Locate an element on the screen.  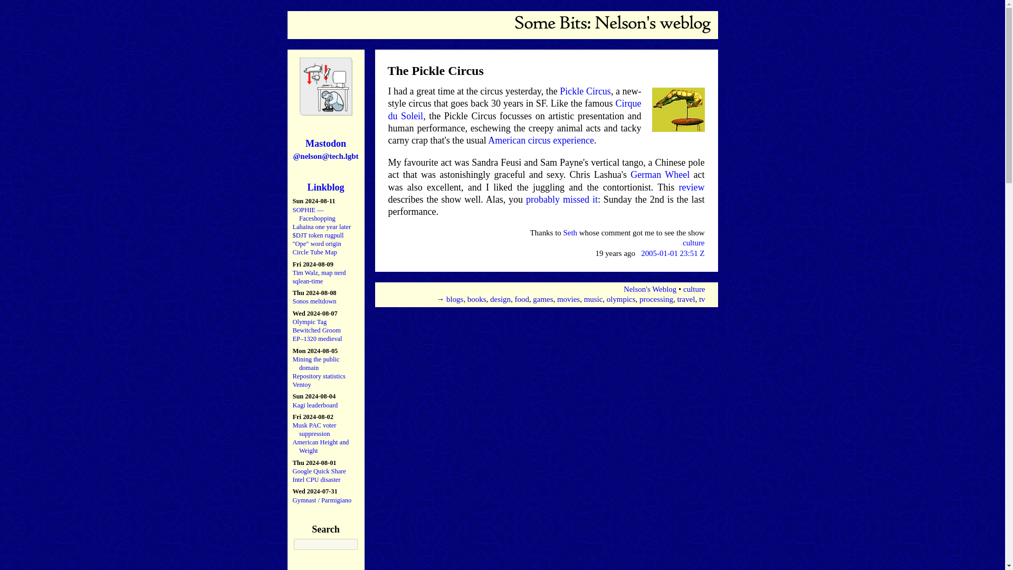
Bewitched Groom is located at coordinates (317, 330).